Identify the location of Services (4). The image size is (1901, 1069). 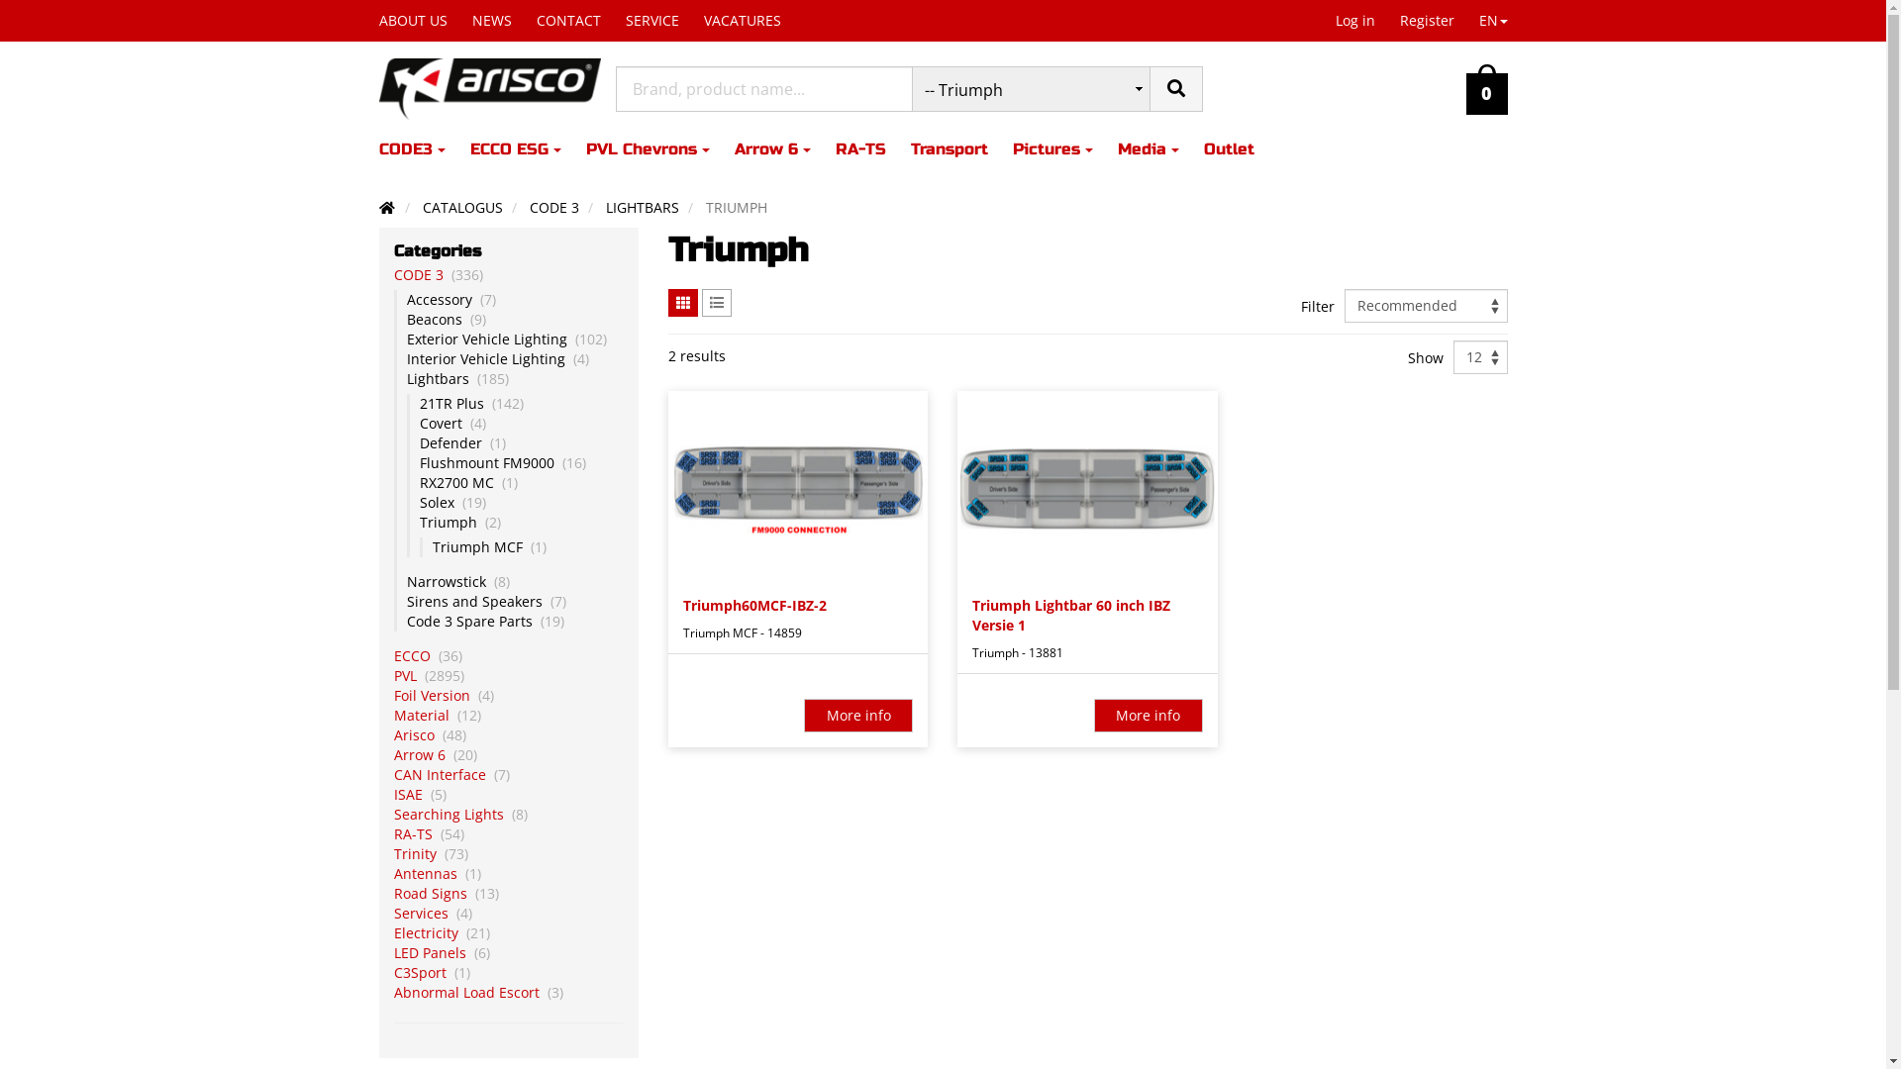
(509, 914).